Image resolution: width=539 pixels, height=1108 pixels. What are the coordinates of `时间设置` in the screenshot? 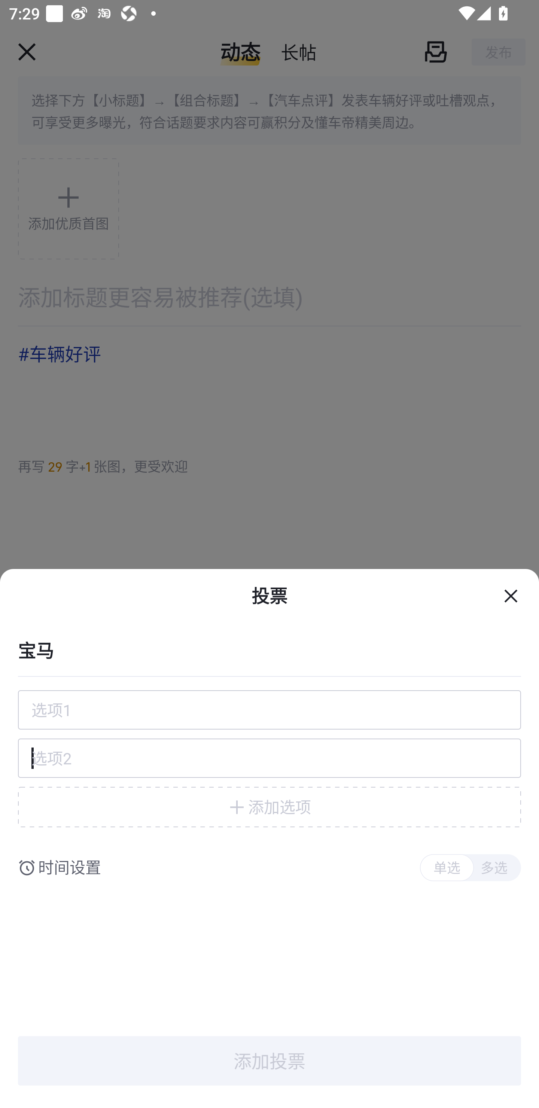 It's located at (70, 868).